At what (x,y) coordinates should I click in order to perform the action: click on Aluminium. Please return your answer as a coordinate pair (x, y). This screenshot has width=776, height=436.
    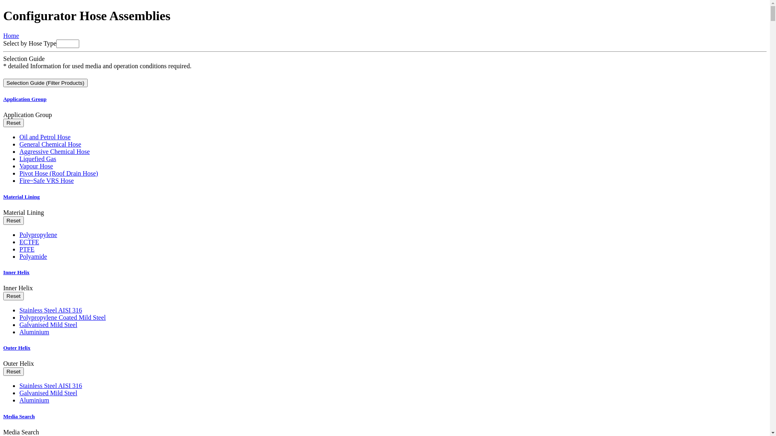
    Looking at the image, I should click on (34, 332).